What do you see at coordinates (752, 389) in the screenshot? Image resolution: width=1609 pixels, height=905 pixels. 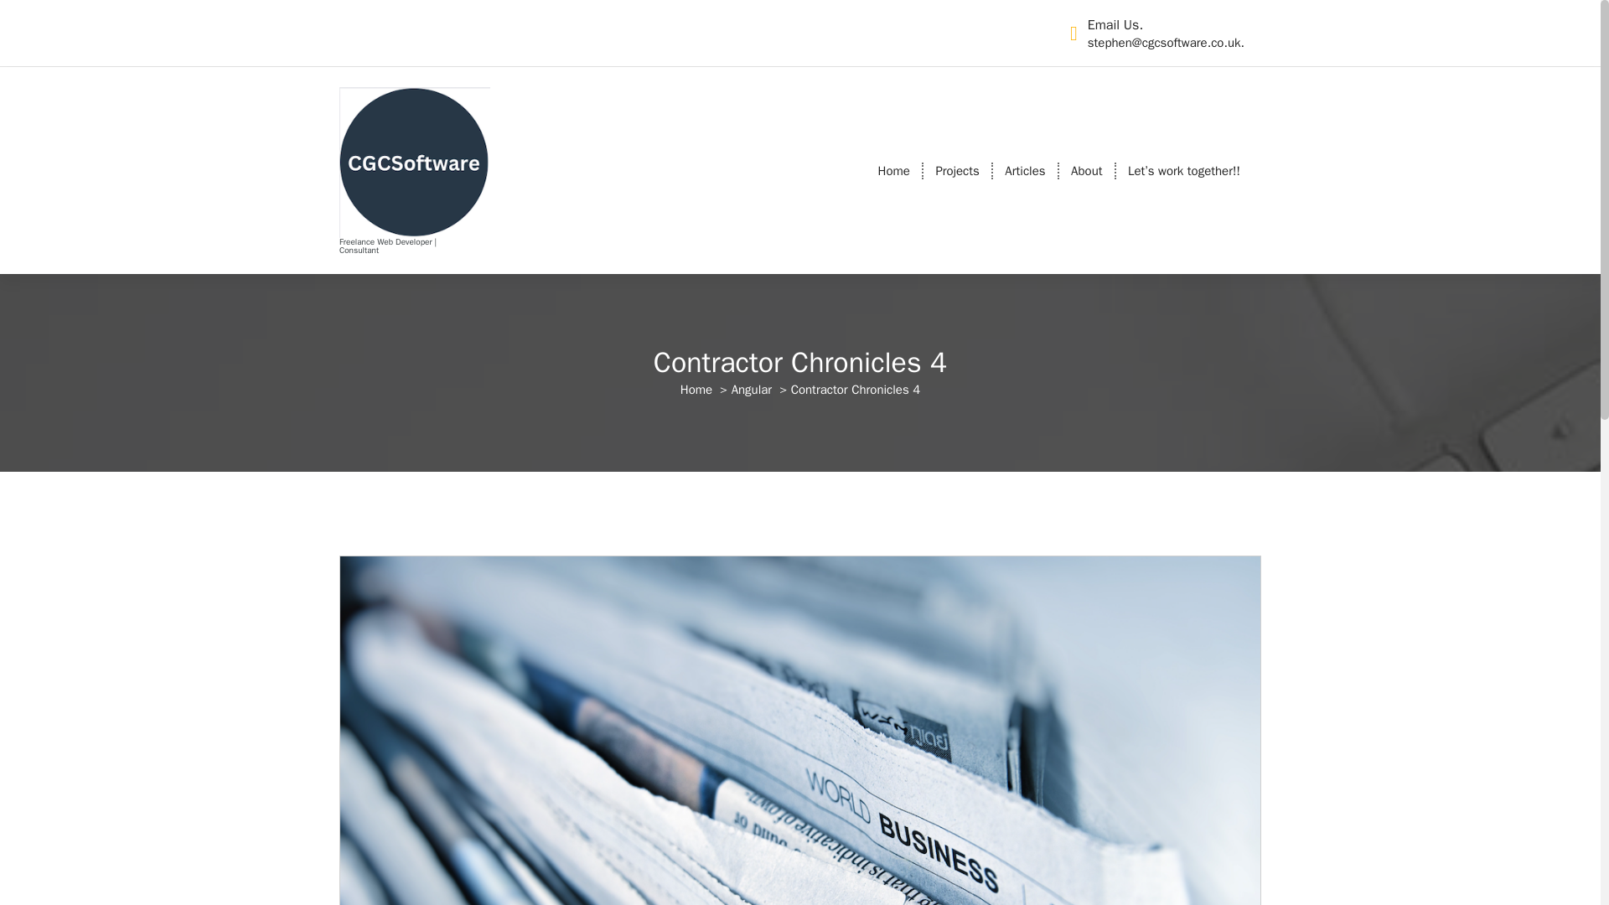 I see `Angular` at bounding box center [752, 389].